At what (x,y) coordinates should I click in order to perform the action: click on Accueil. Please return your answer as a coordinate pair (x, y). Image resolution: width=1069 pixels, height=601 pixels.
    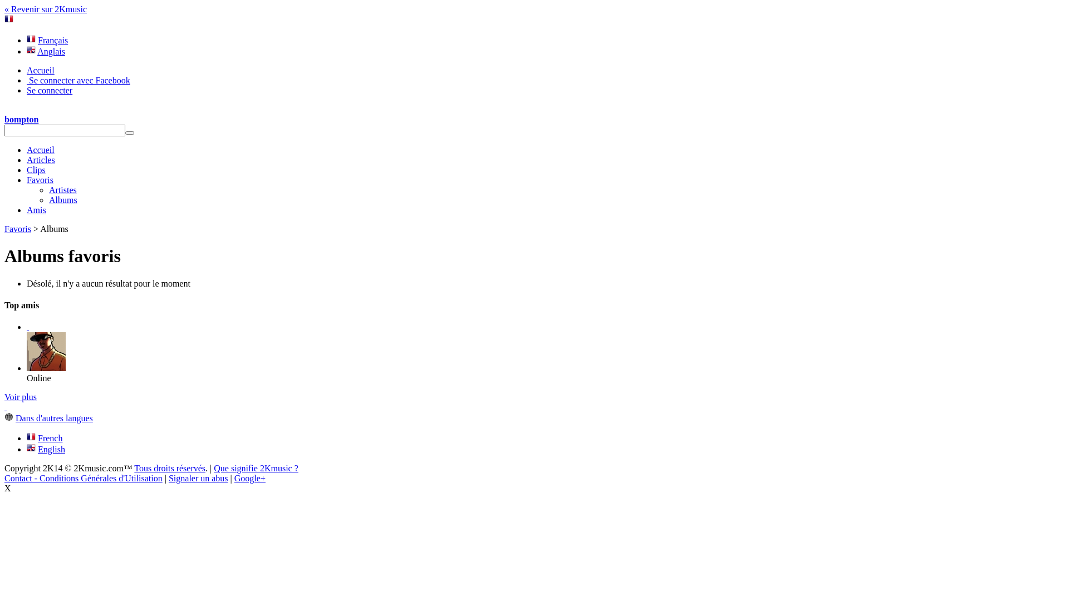
    Looking at the image, I should click on (41, 150).